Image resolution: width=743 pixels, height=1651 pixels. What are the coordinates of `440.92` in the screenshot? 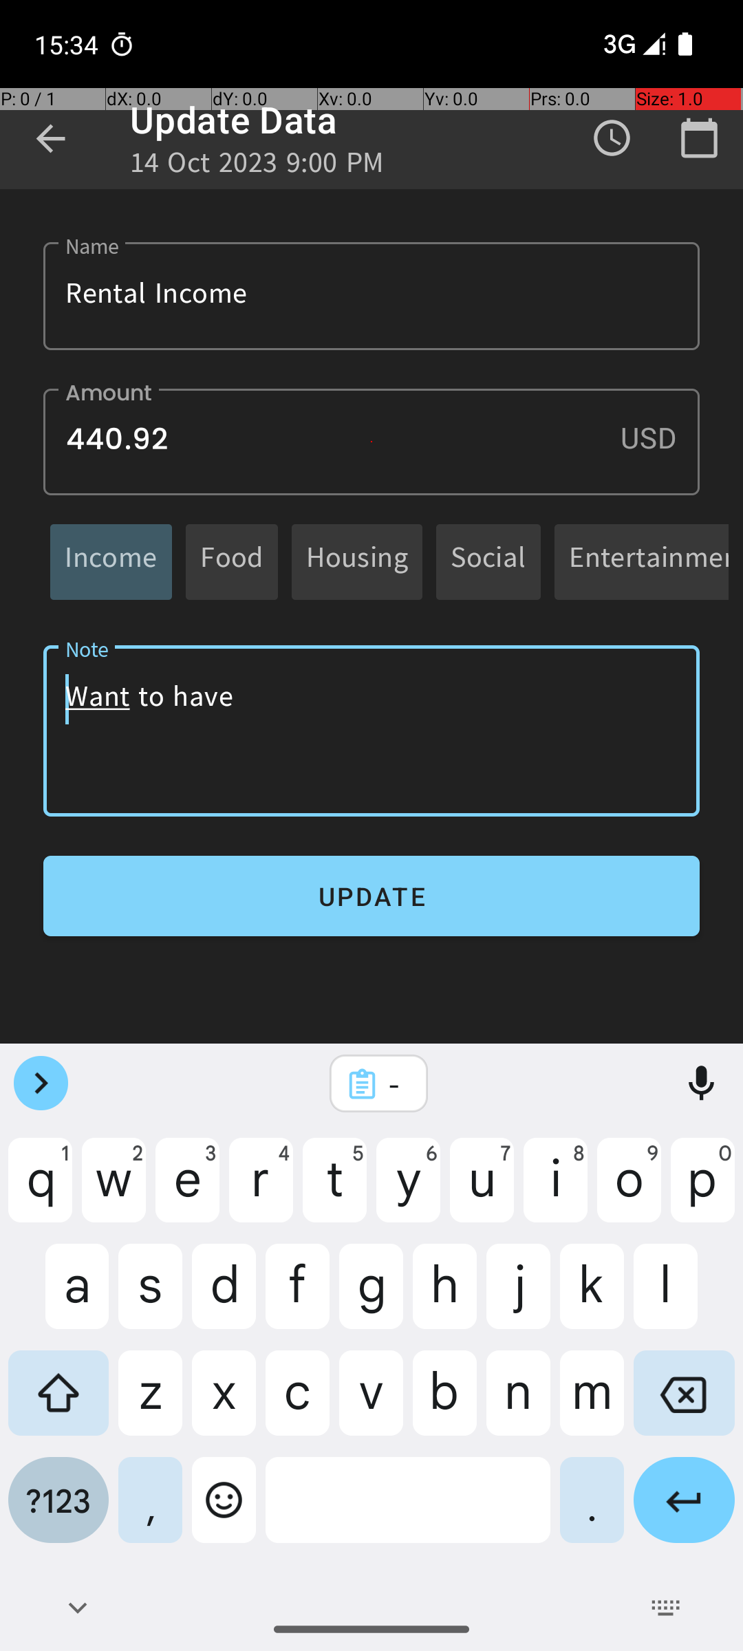 It's located at (371, 442).